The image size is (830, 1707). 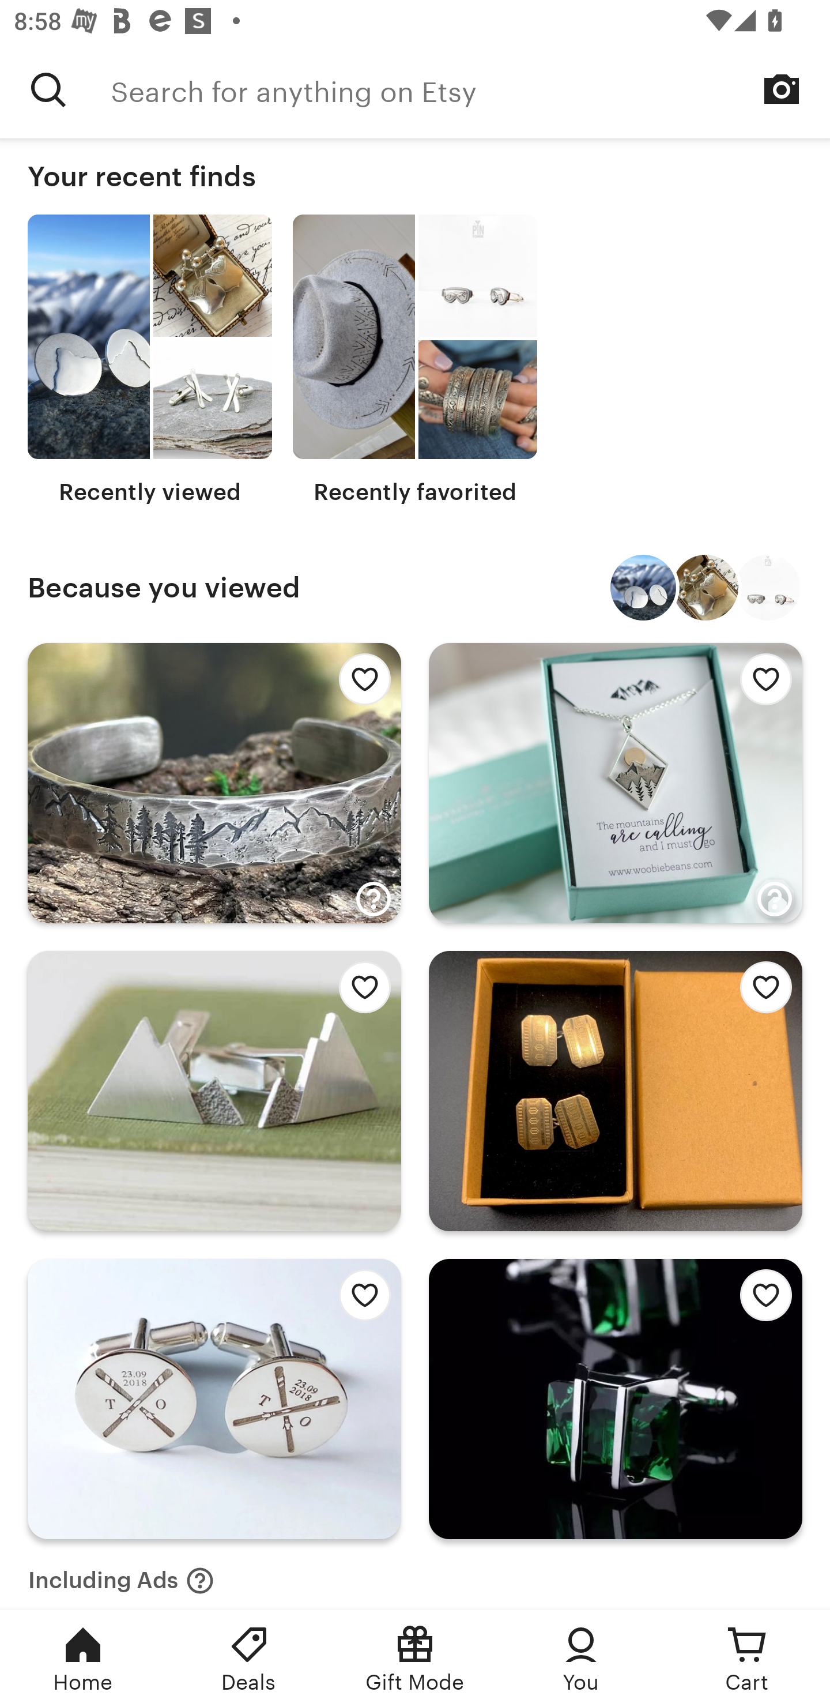 I want to click on Search for anything on Etsy, so click(x=470, y=89).